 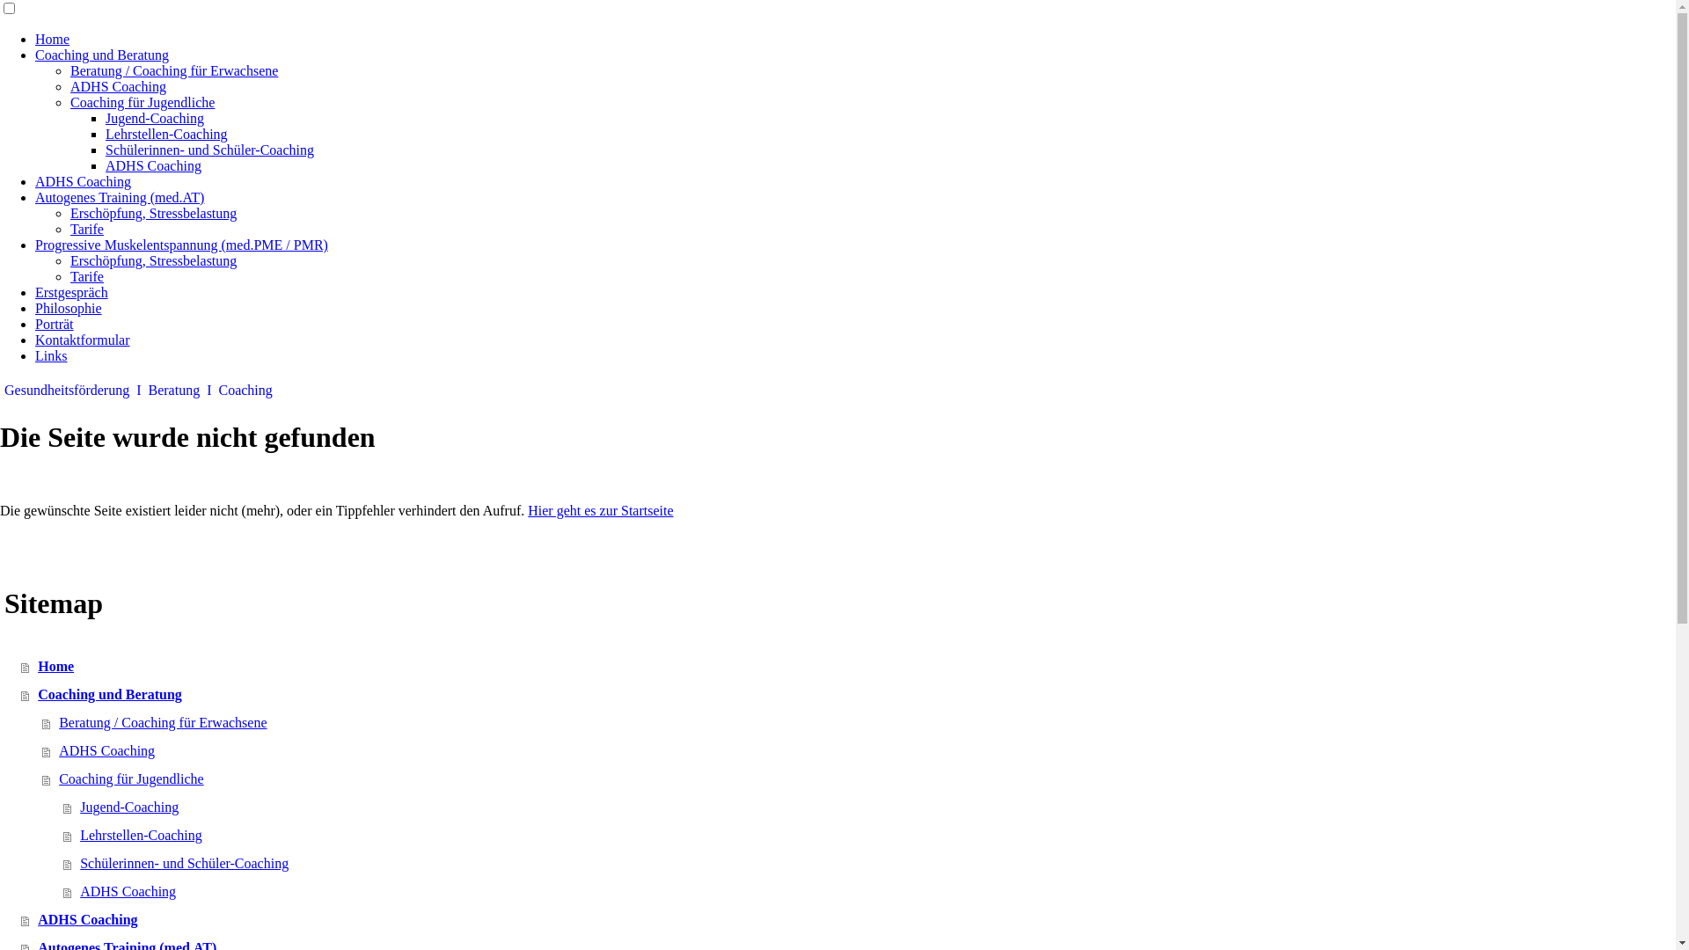 I want to click on ADHS Coaching, so click(x=153, y=165).